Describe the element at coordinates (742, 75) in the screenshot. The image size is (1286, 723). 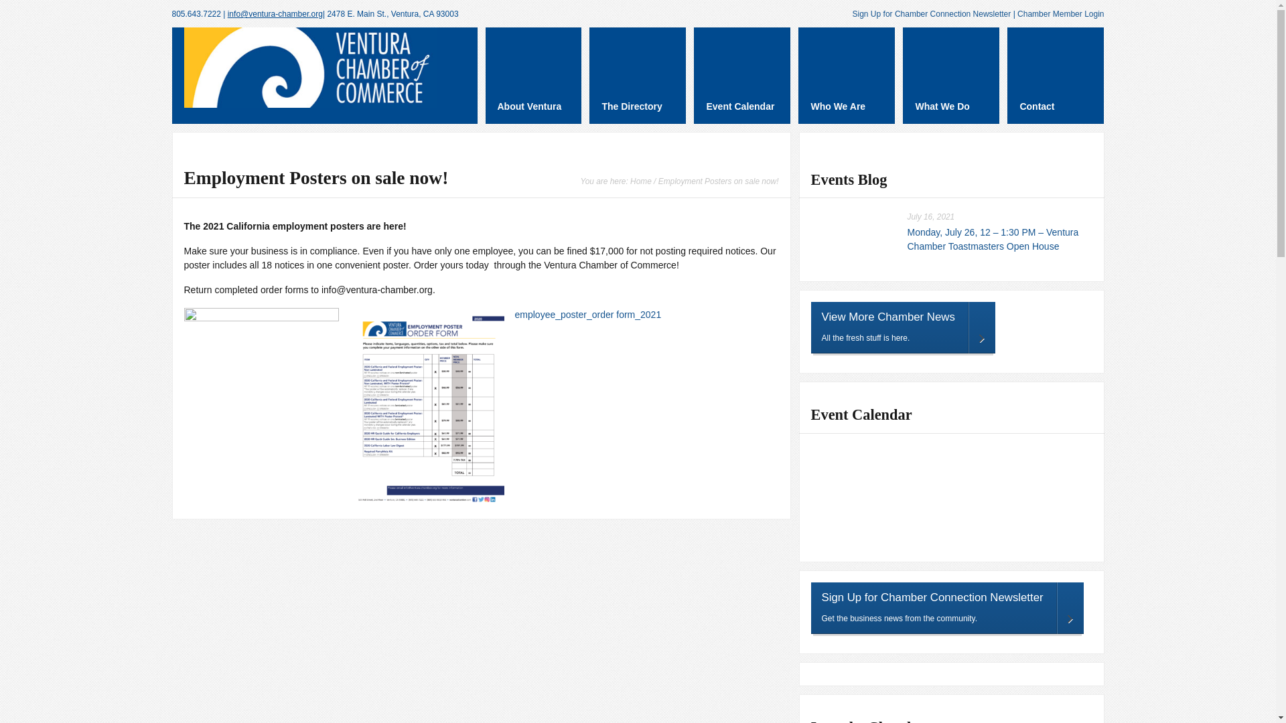
I see `Event Calendar` at that location.